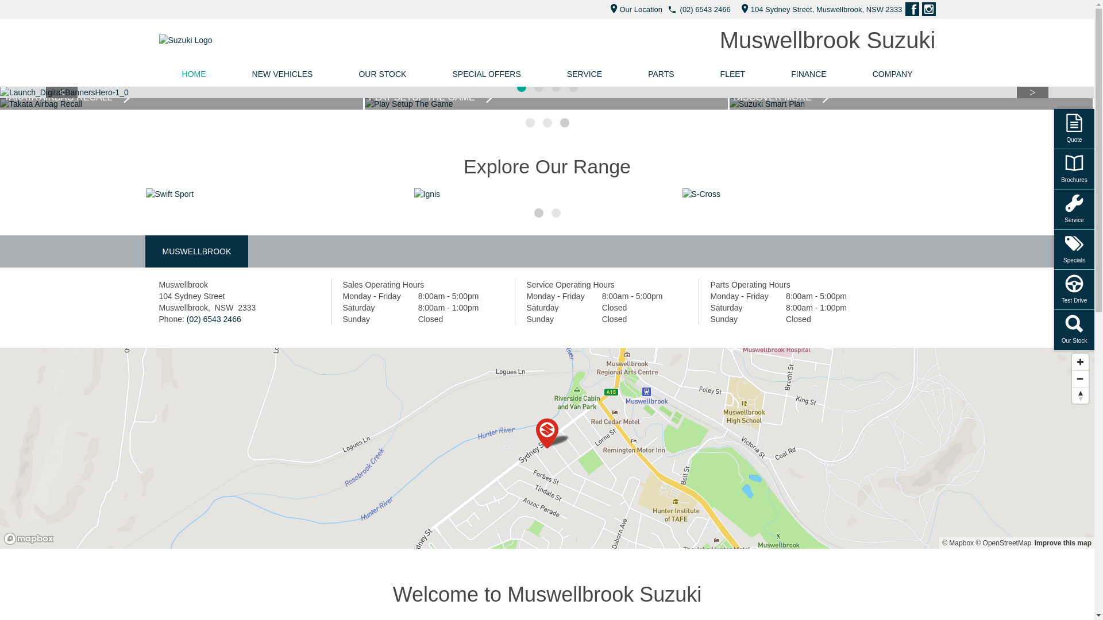 Image resolution: width=1103 pixels, height=620 pixels. What do you see at coordinates (1080, 362) in the screenshot?
I see `Zoom in` at bounding box center [1080, 362].